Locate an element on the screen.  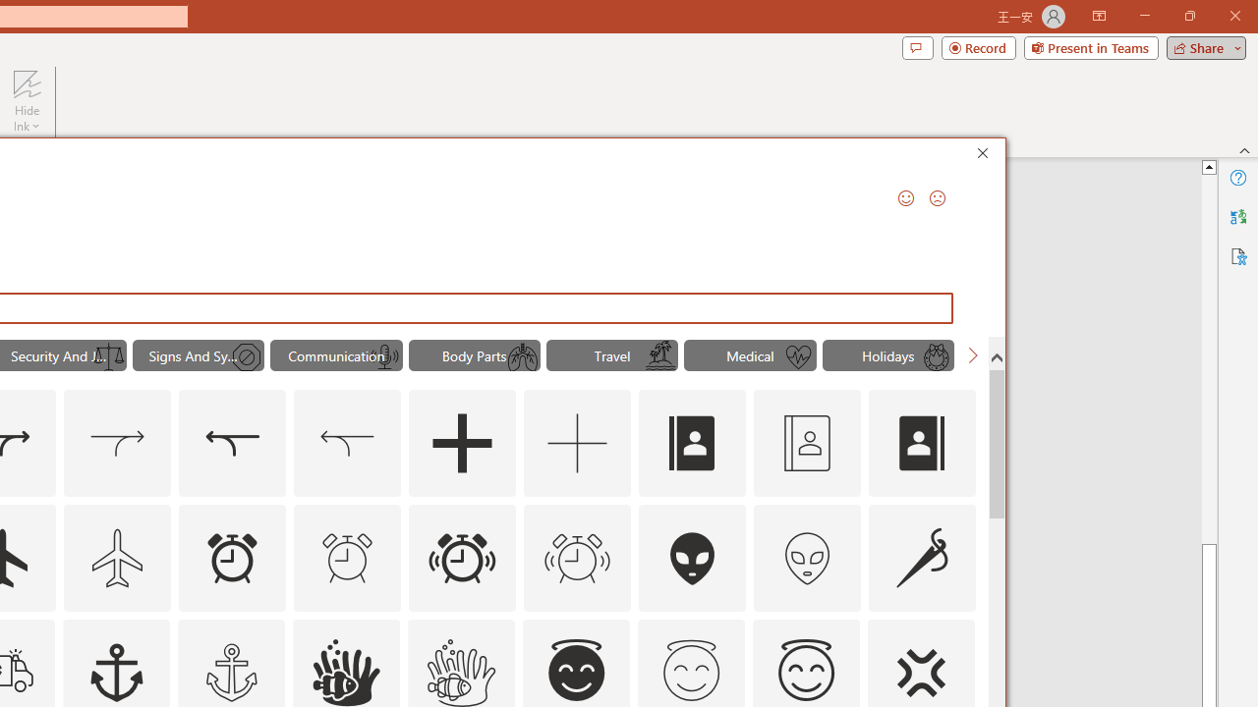
outline is located at coordinates (806, 673).